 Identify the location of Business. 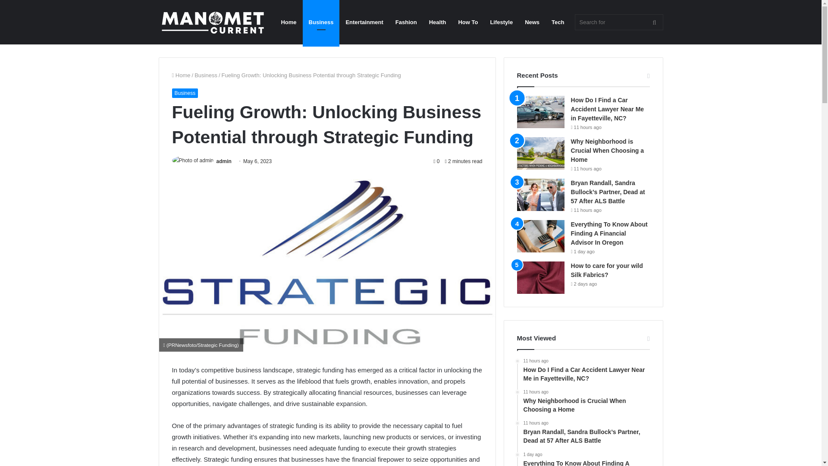
(206, 75).